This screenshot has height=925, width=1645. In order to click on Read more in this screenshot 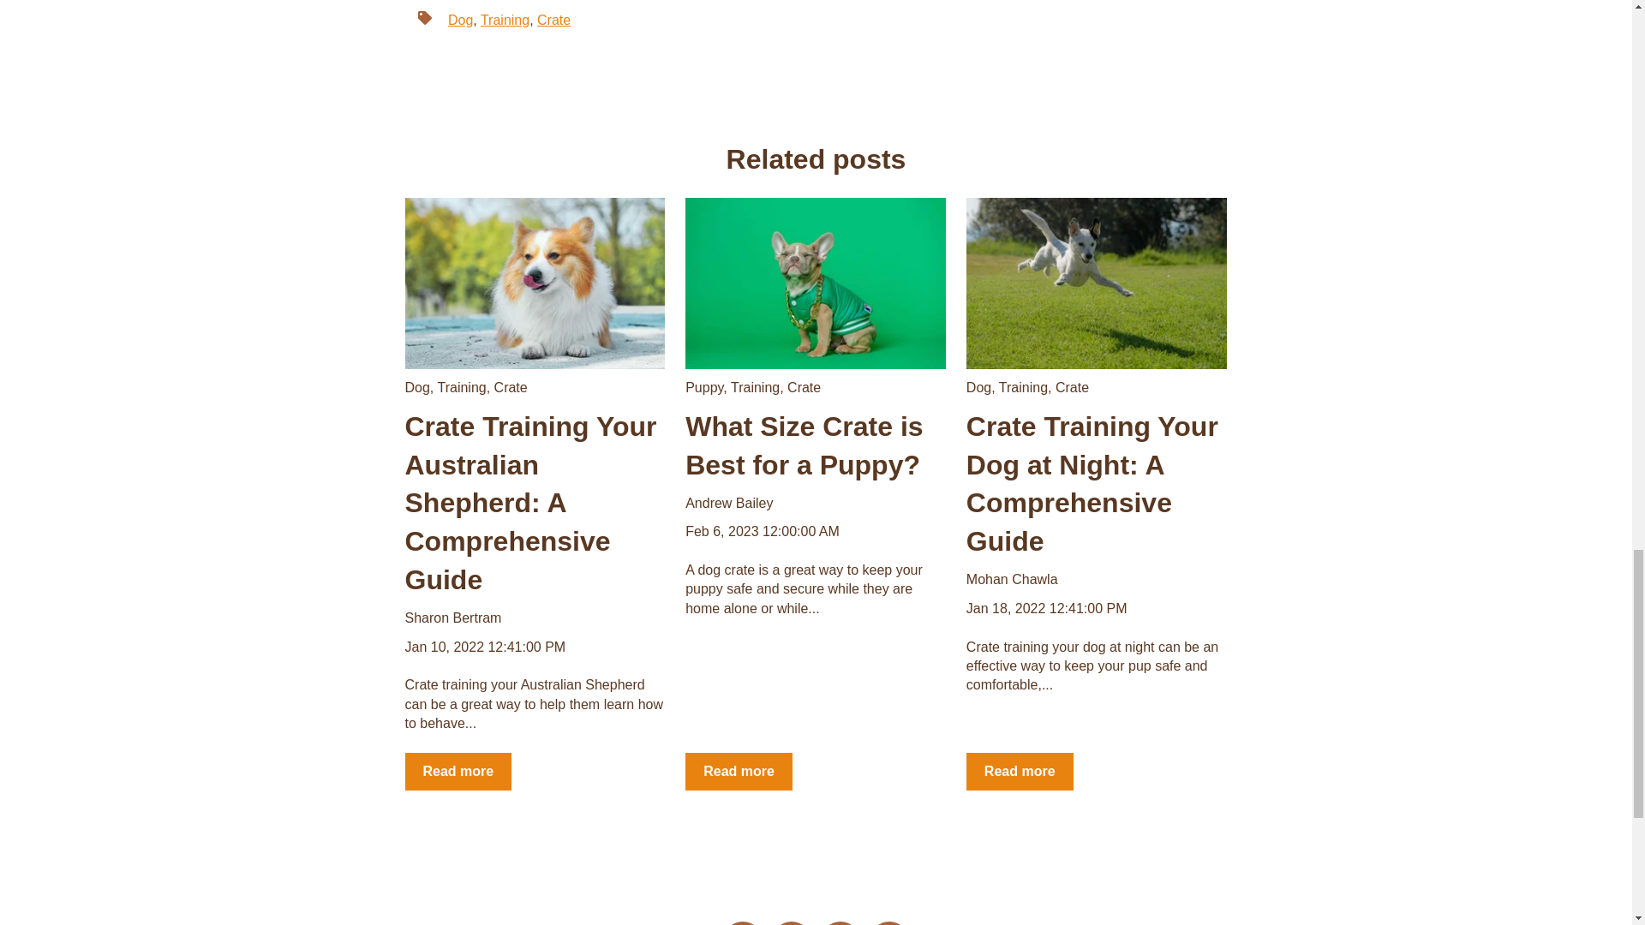, I will do `click(458, 772)`.